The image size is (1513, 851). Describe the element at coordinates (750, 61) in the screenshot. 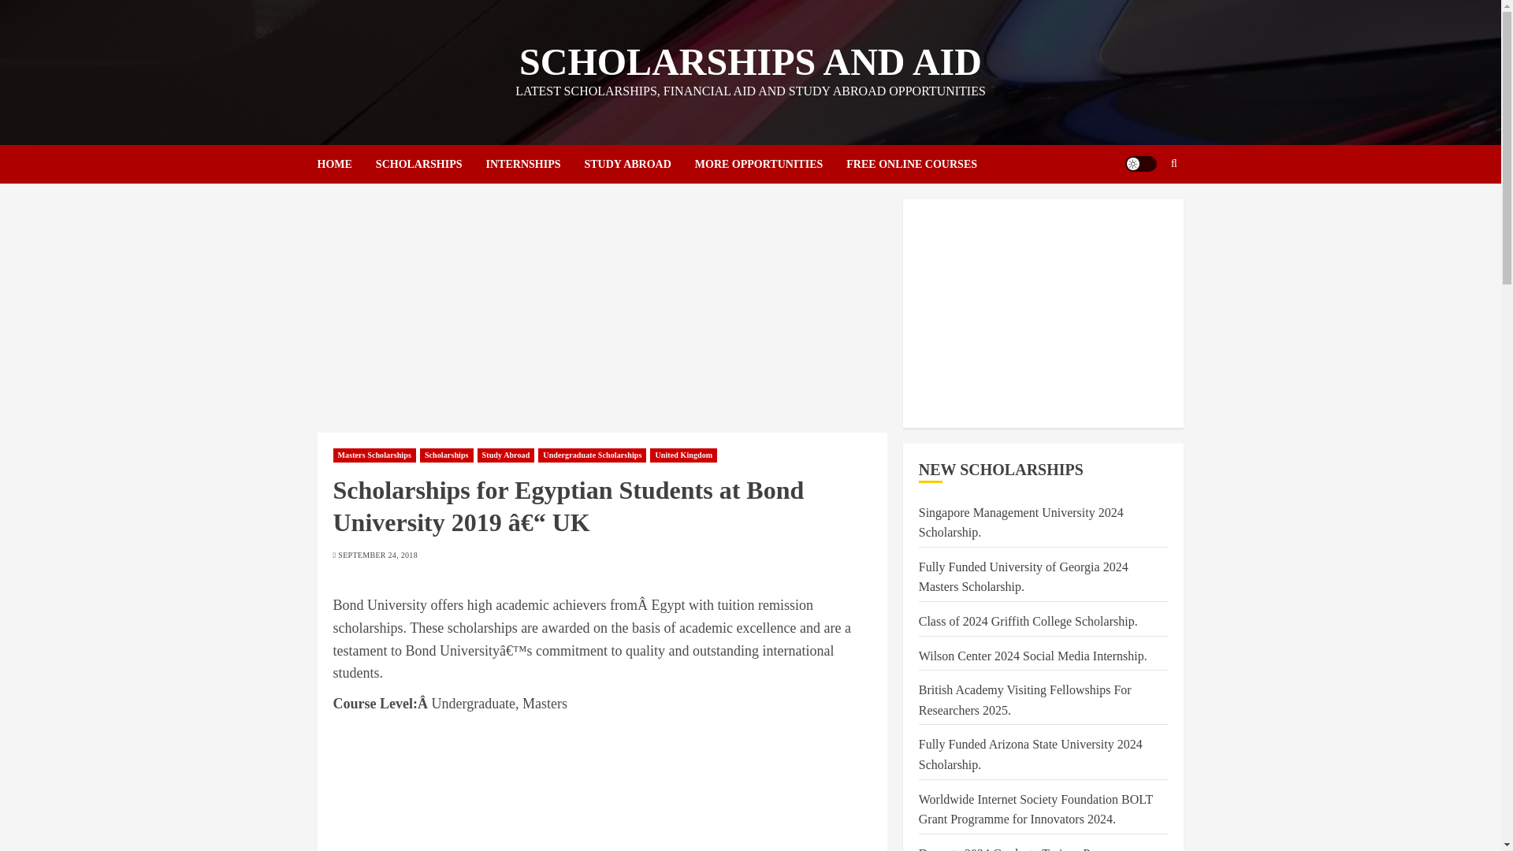

I see `SCHOLARSHIPS AND AID` at that location.